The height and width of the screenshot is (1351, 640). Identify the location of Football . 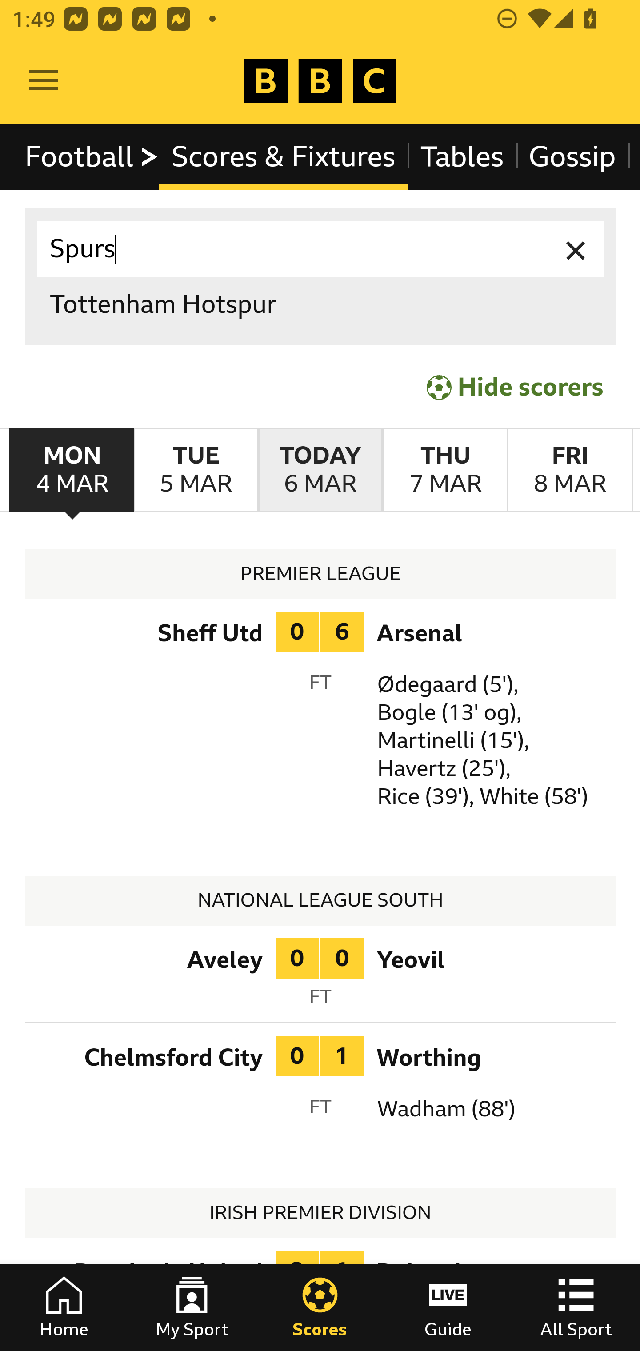
(92, 156).